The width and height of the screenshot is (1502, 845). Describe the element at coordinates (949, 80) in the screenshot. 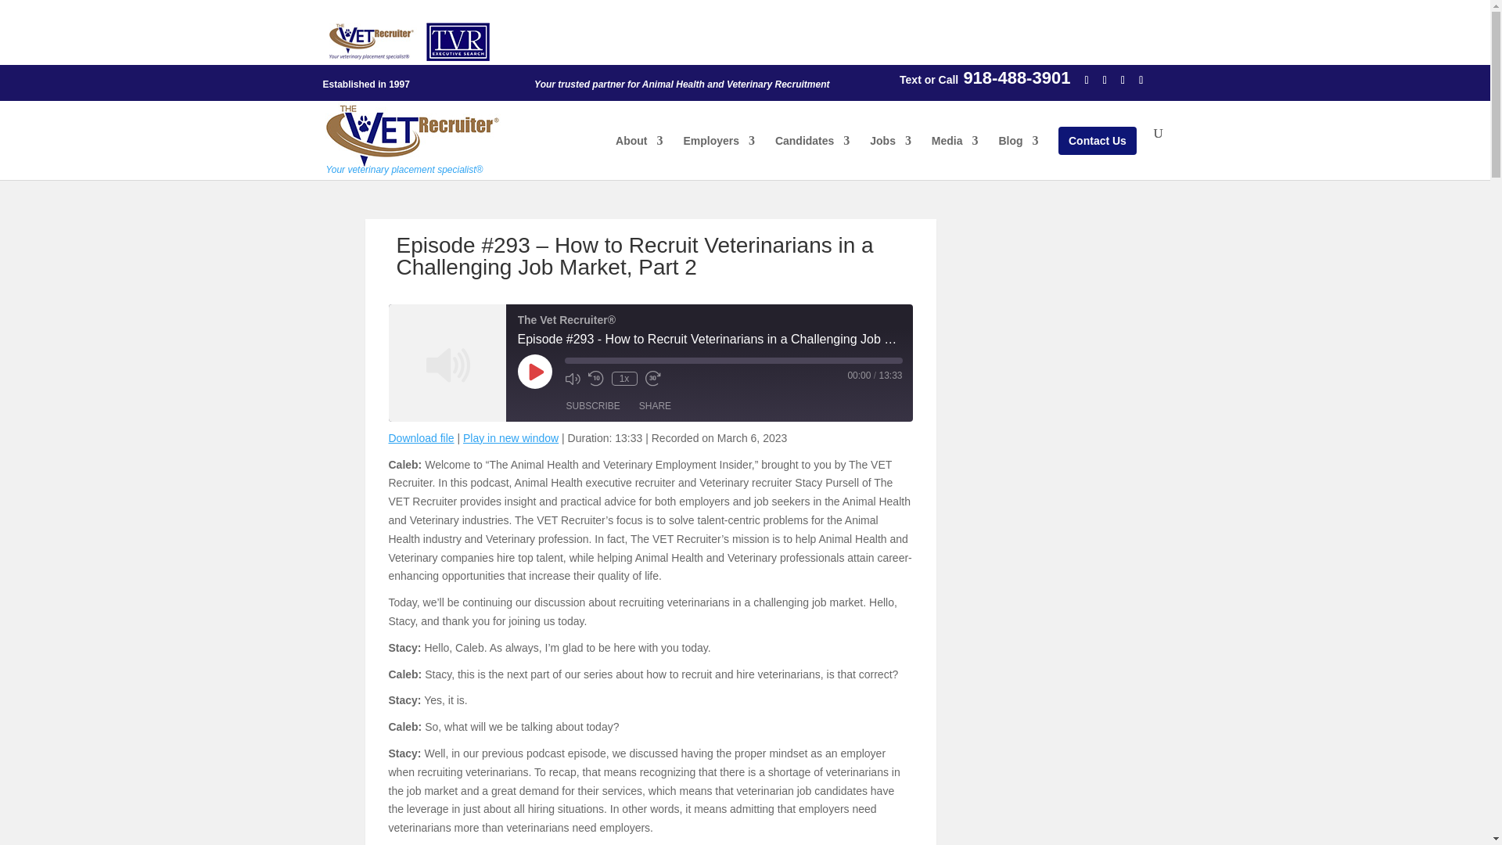

I see `Call` at that location.